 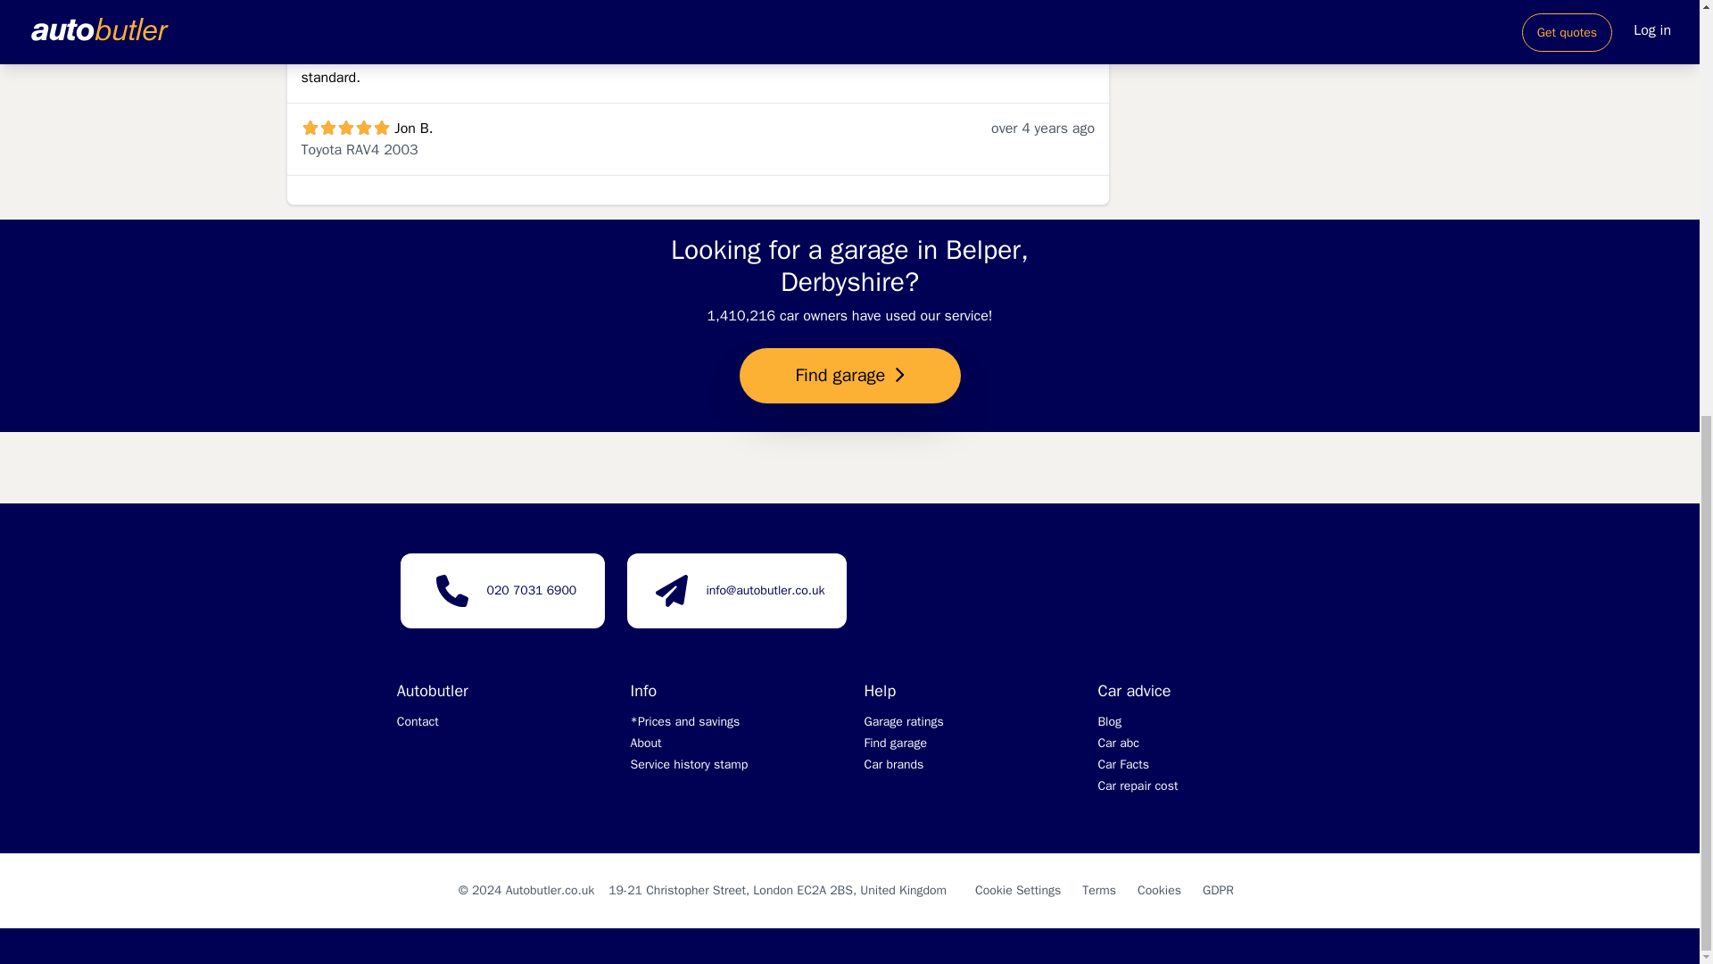 What do you see at coordinates (848, 377) in the screenshot?
I see `Find garage` at bounding box center [848, 377].